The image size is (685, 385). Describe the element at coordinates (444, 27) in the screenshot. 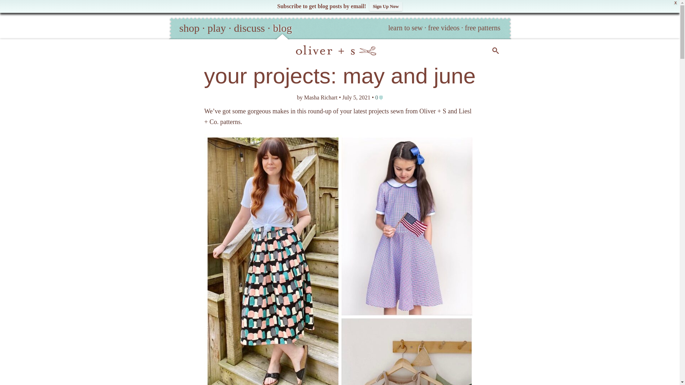

I see `free videos` at that location.